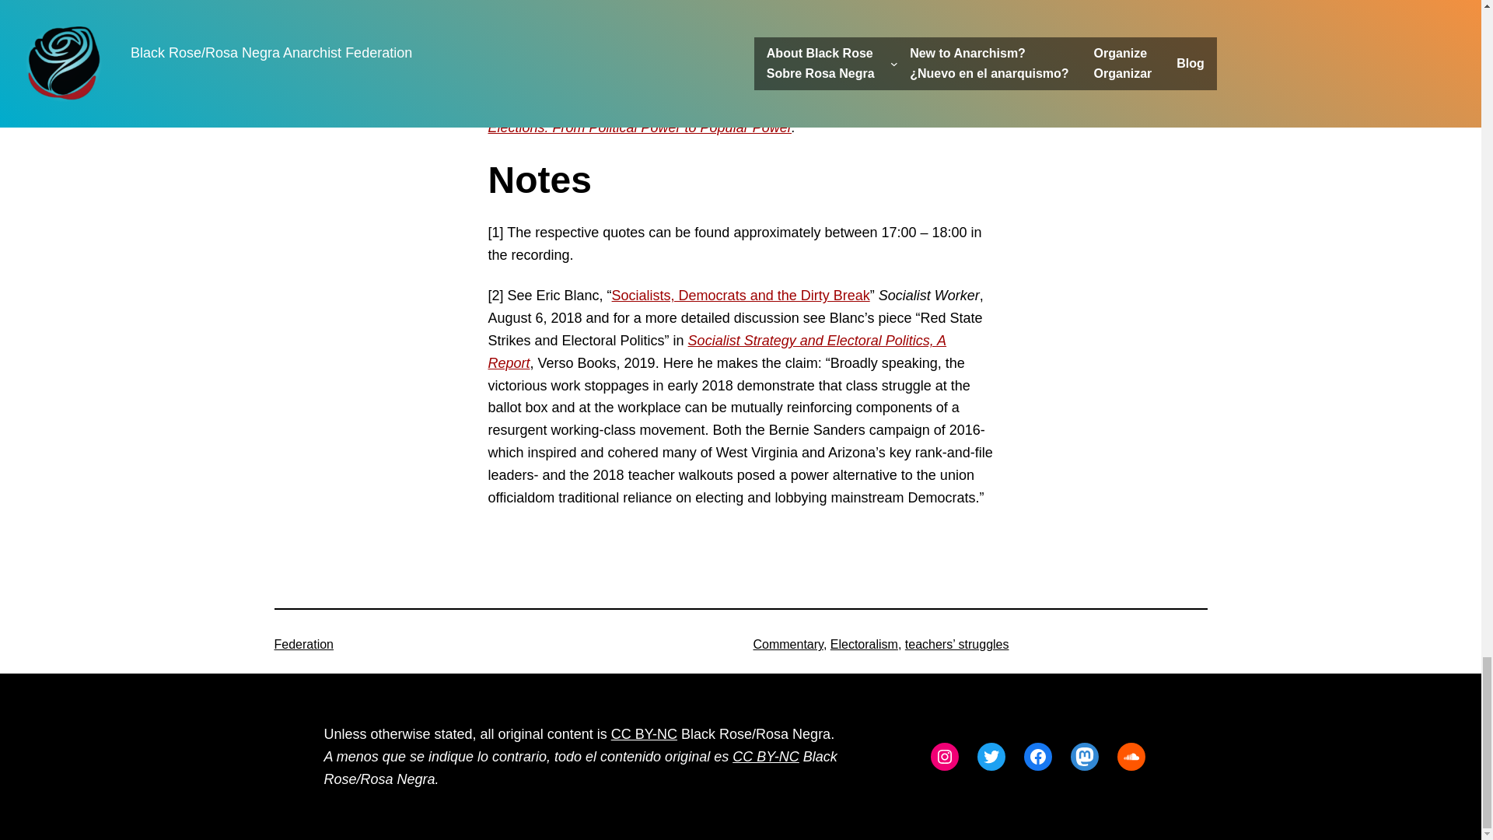 The width and height of the screenshot is (1493, 840). What do you see at coordinates (864, 644) in the screenshot?
I see `Electoralism` at bounding box center [864, 644].